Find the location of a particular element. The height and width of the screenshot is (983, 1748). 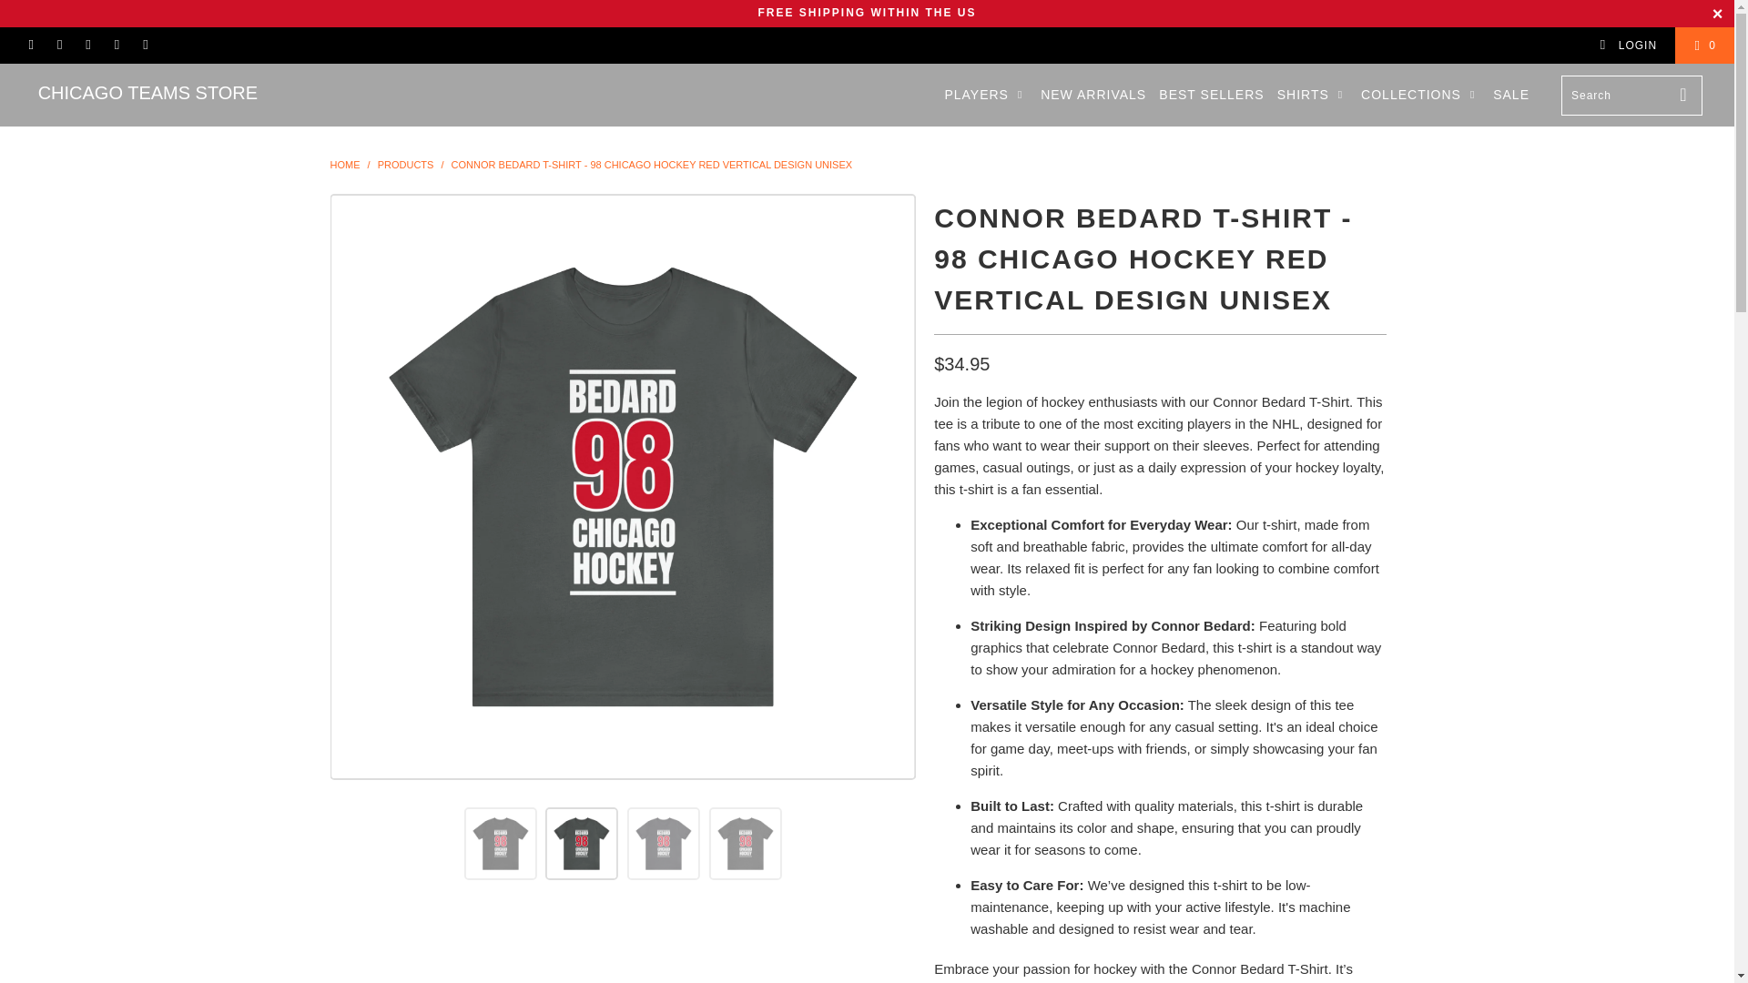

Chicago Teams Store on Twitter is located at coordinates (87, 46).